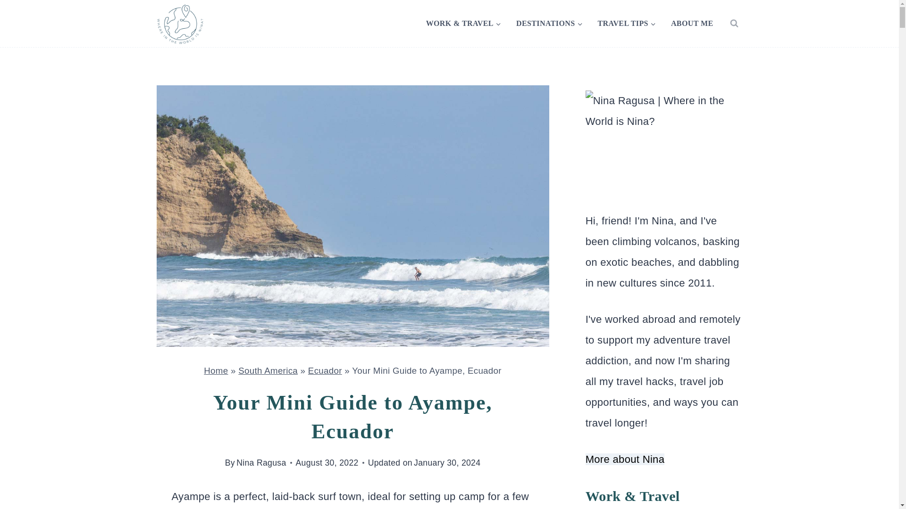 The width and height of the screenshot is (906, 509). What do you see at coordinates (549, 23) in the screenshot?
I see `DESTINATIONS` at bounding box center [549, 23].